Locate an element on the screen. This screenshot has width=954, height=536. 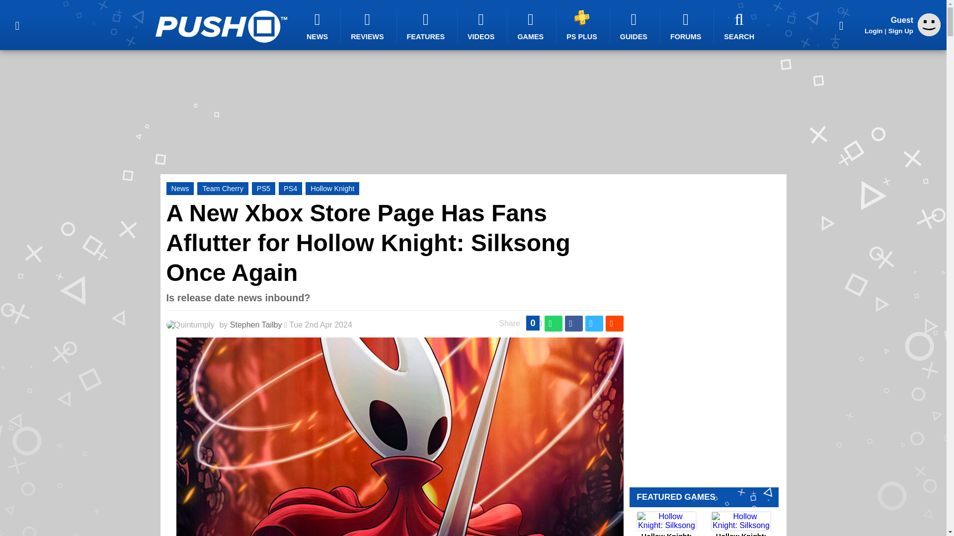
PS PLUS is located at coordinates (583, 25).